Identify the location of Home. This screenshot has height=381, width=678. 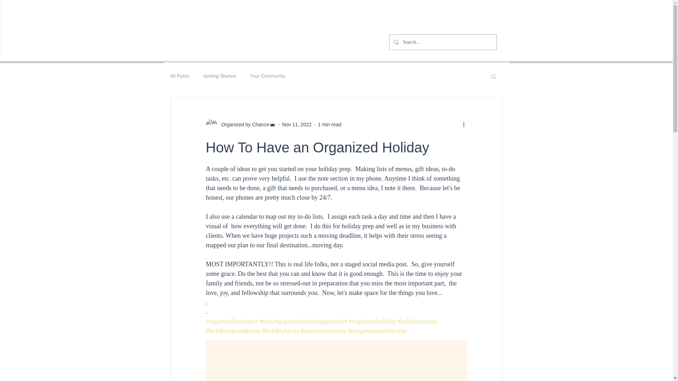
(213, 19).